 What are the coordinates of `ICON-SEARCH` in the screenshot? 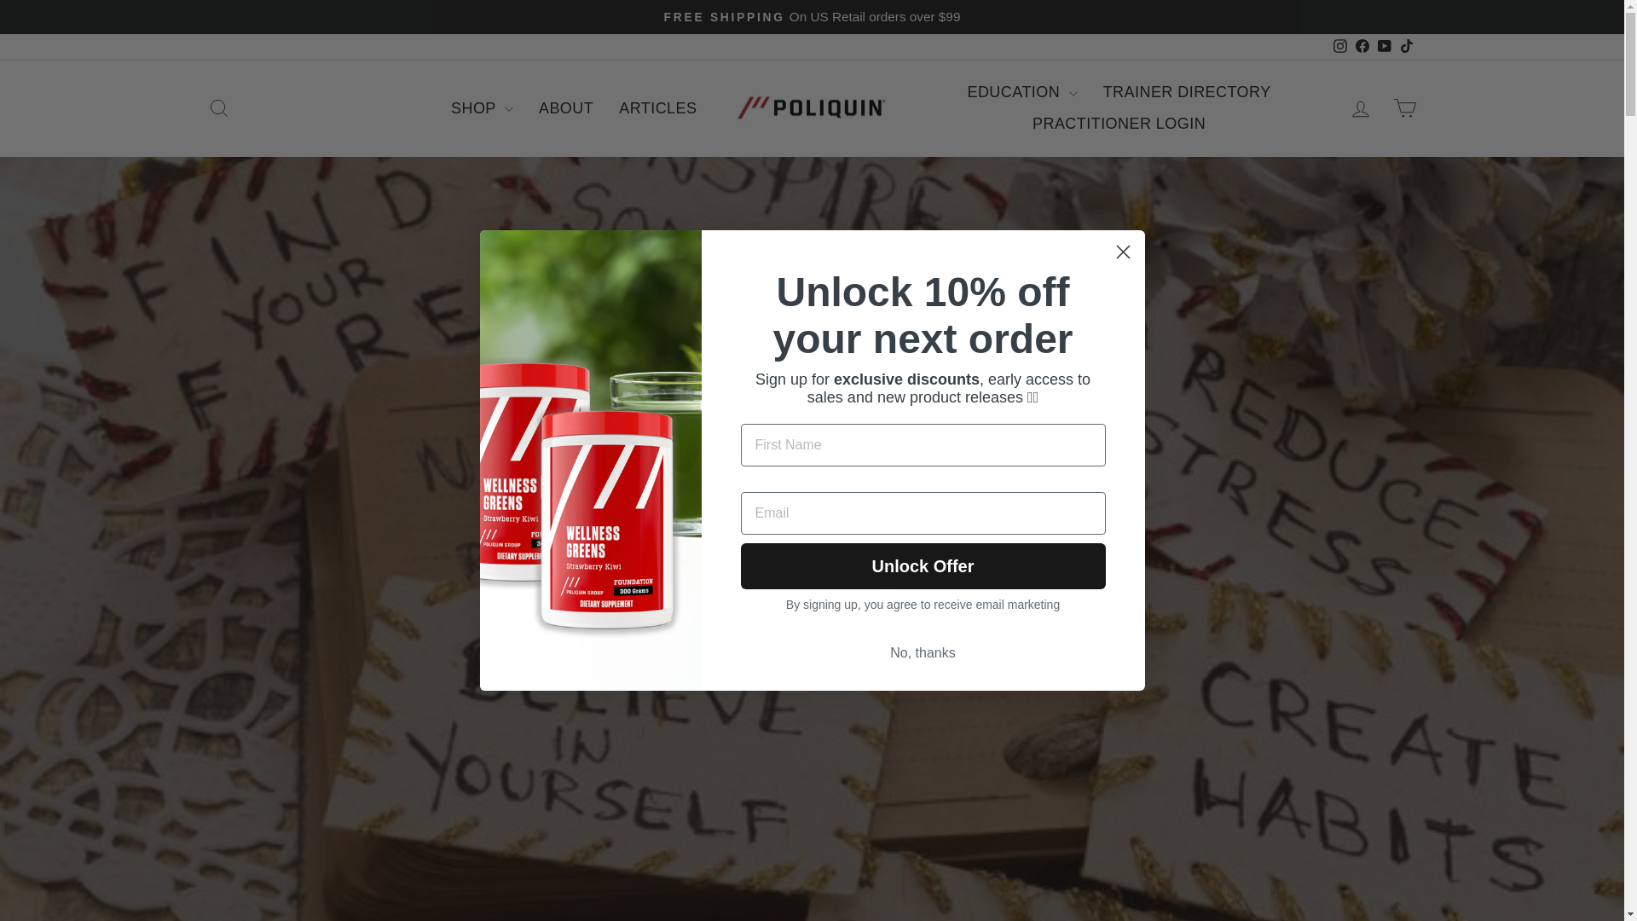 It's located at (218, 108).